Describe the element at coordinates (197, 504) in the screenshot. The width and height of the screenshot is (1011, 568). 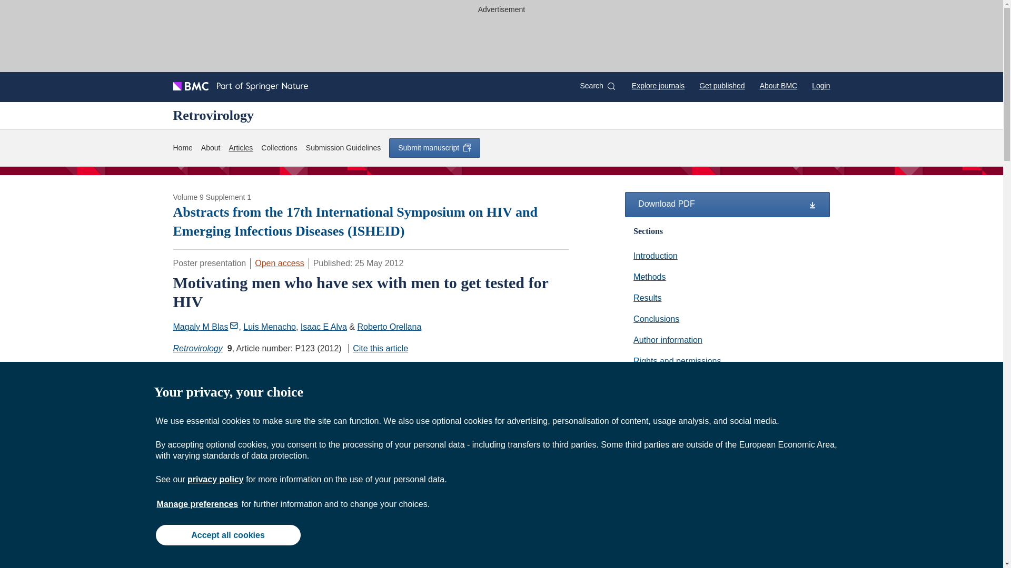
I see `Manage preferences` at that location.